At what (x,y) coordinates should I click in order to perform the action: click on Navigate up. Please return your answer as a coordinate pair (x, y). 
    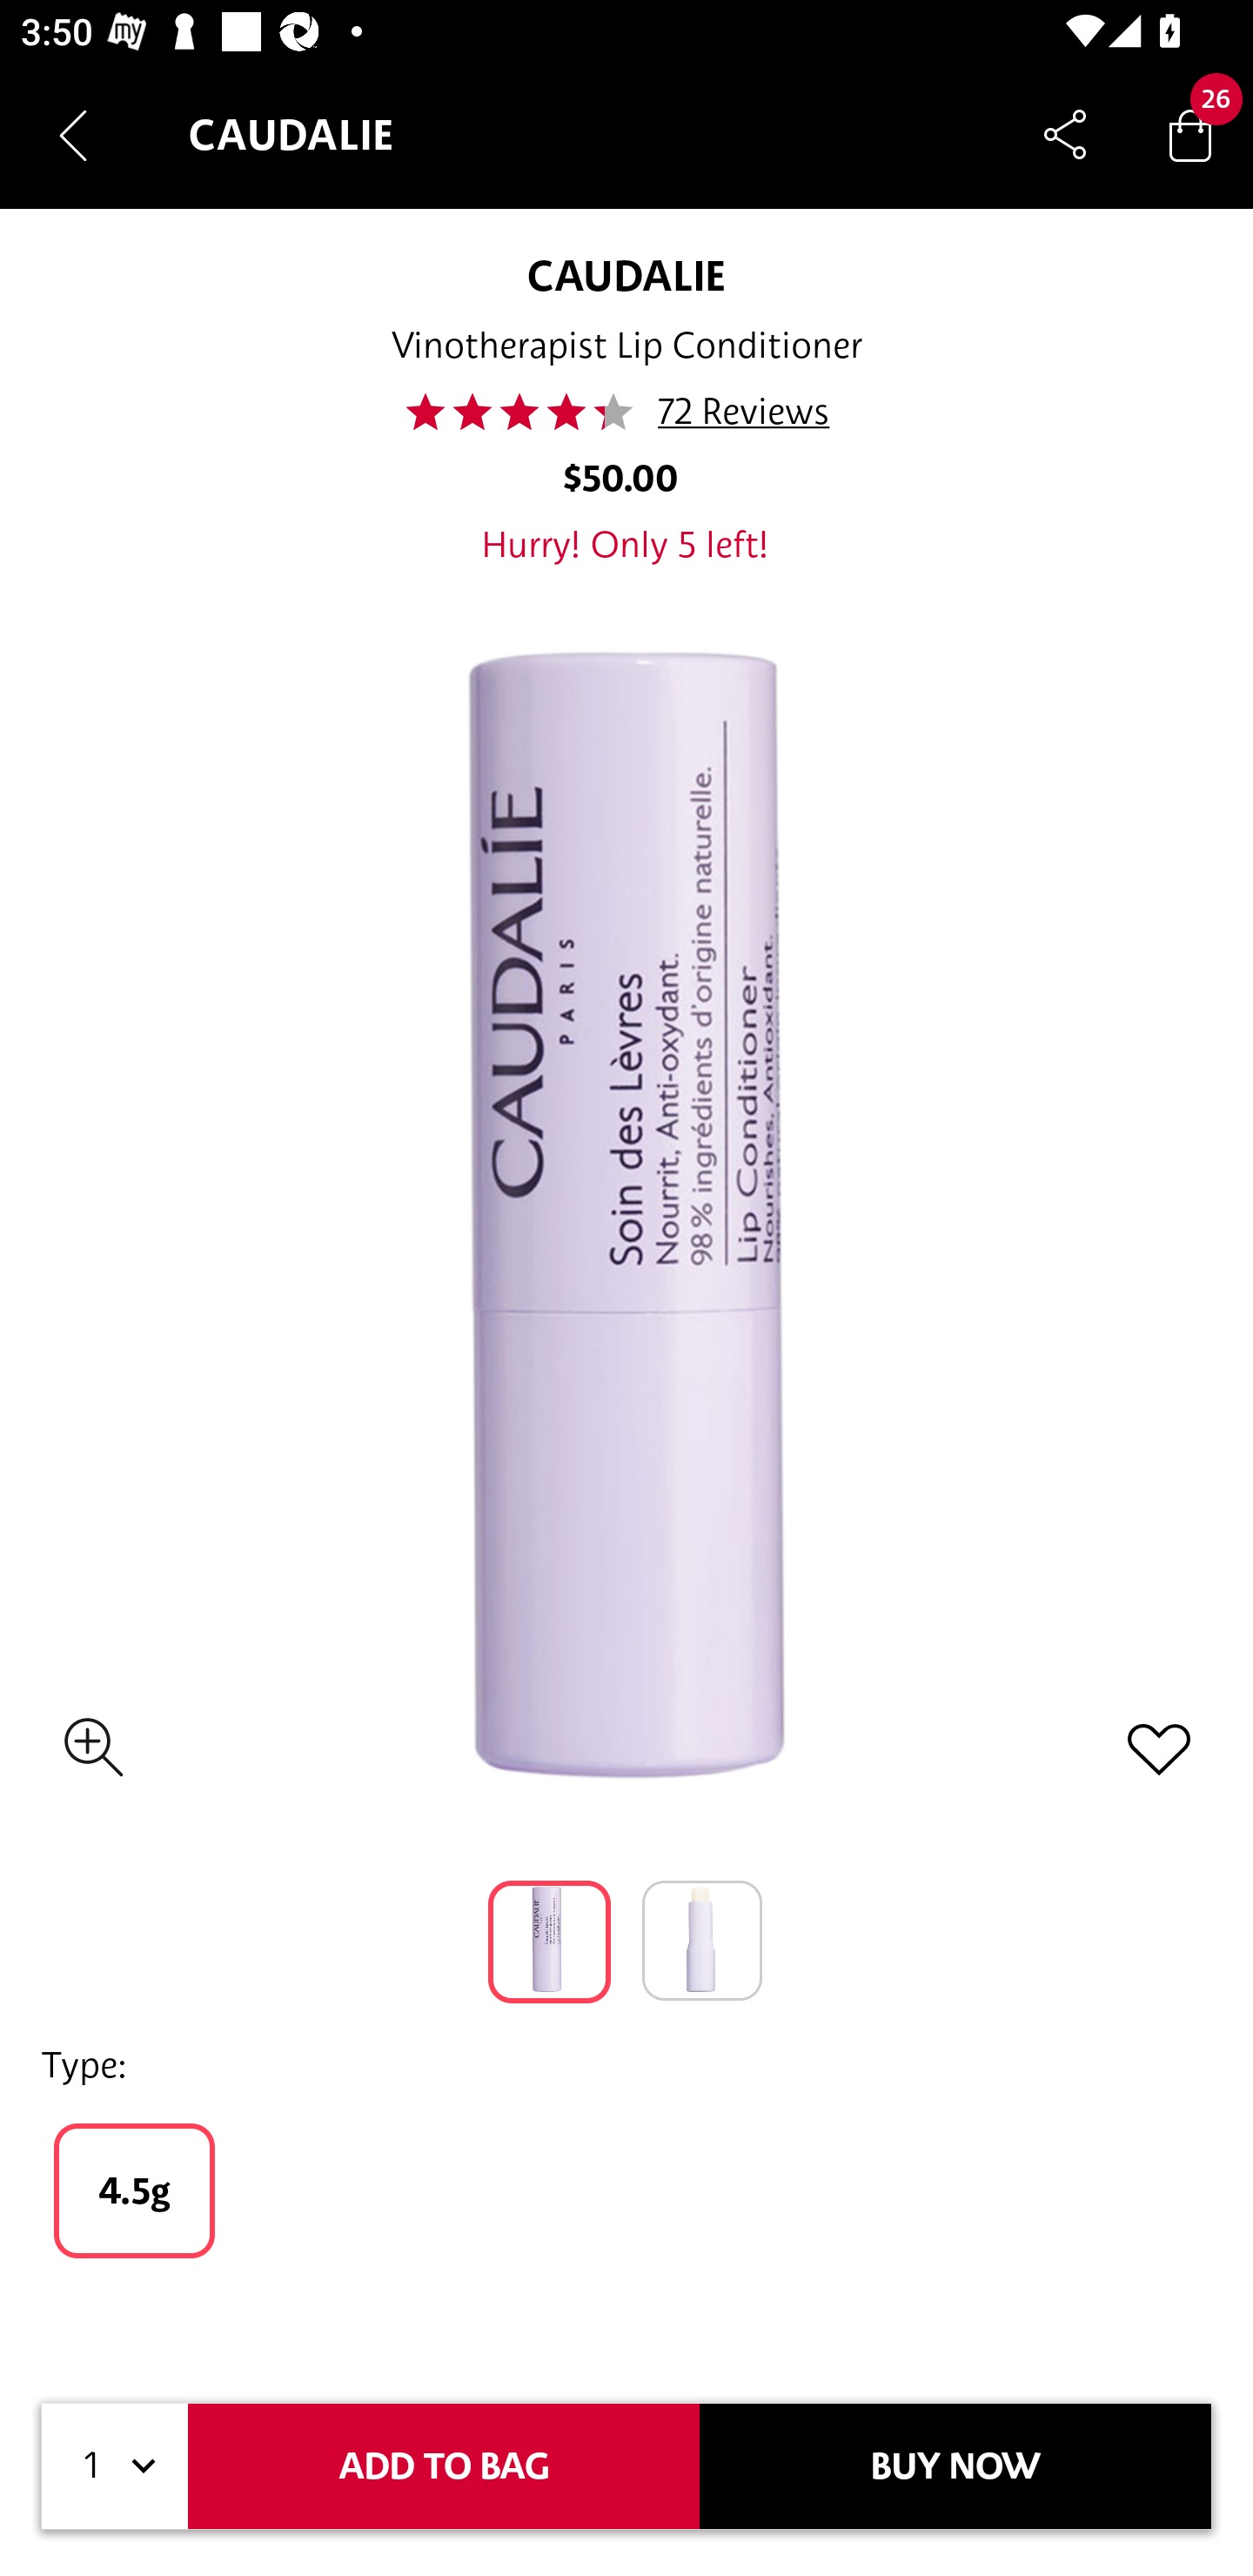
    Looking at the image, I should click on (73, 135).